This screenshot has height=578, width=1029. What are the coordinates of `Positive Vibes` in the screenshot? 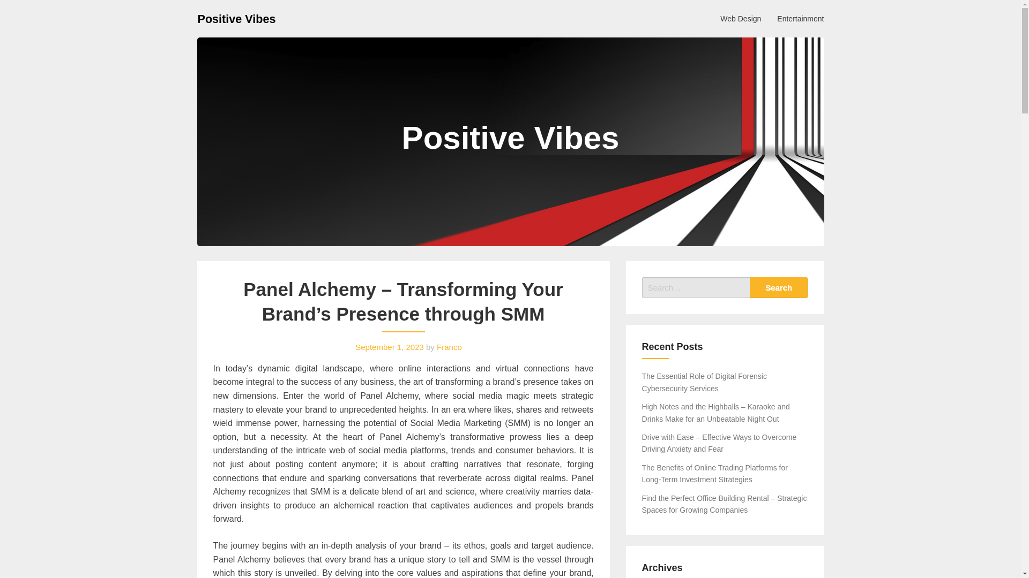 It's located at (236, 18).